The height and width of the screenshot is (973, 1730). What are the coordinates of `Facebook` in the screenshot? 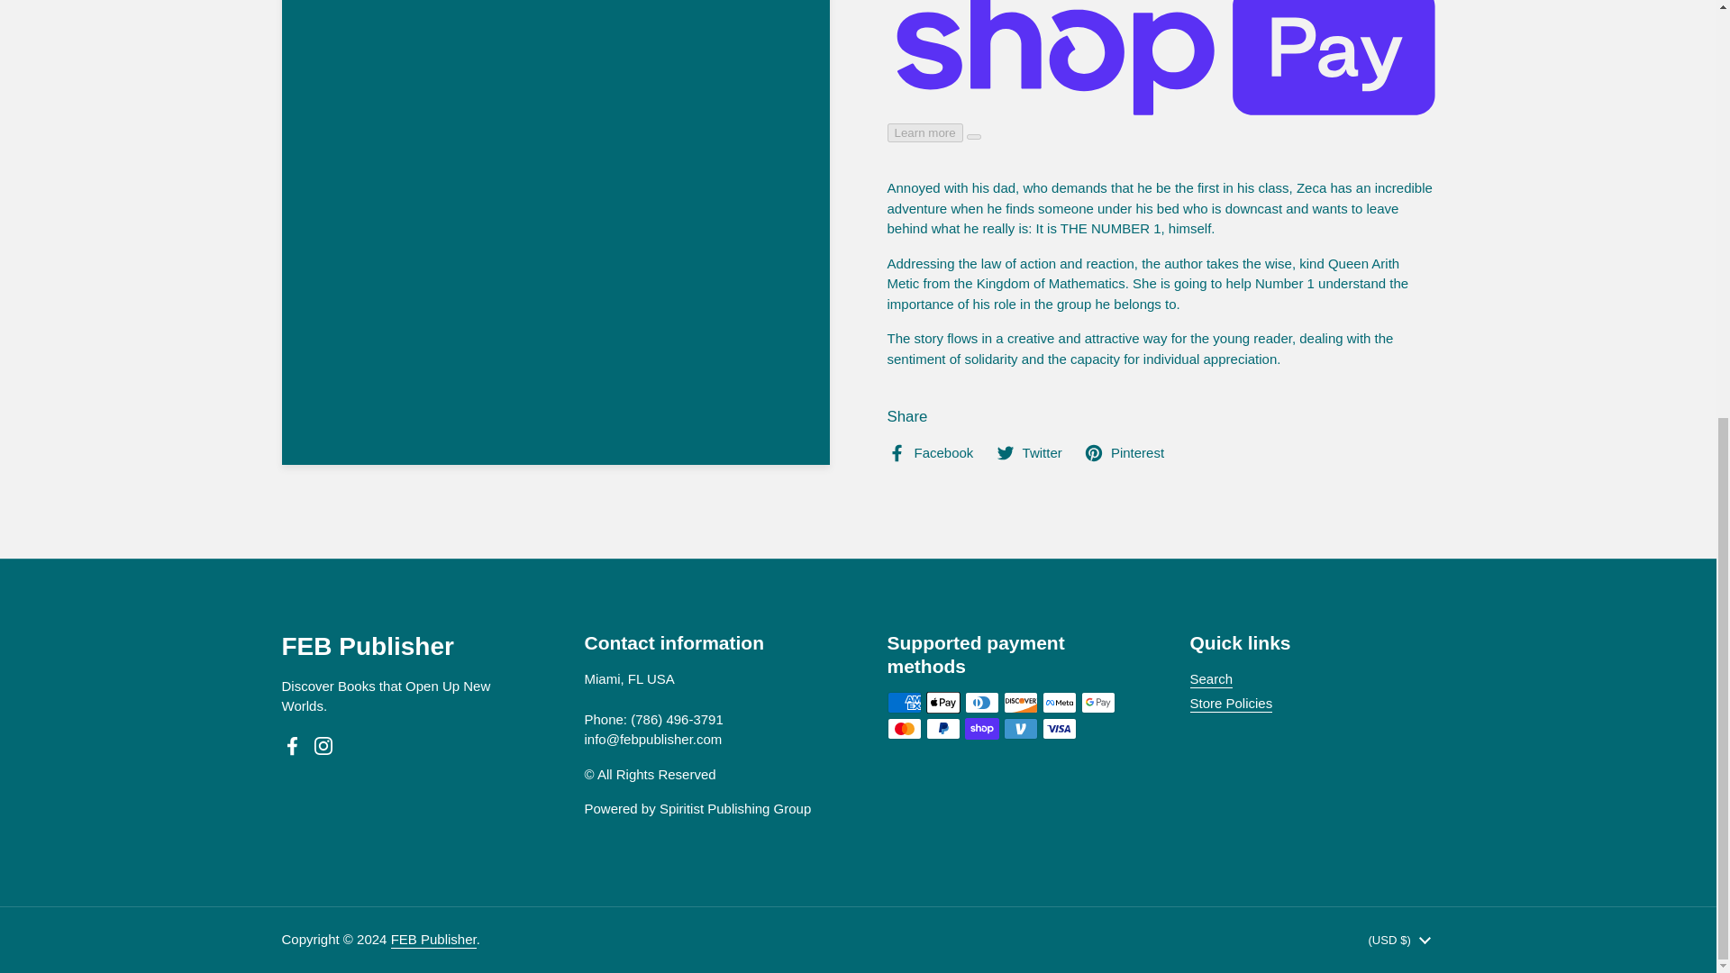 It's located at (929, 454).